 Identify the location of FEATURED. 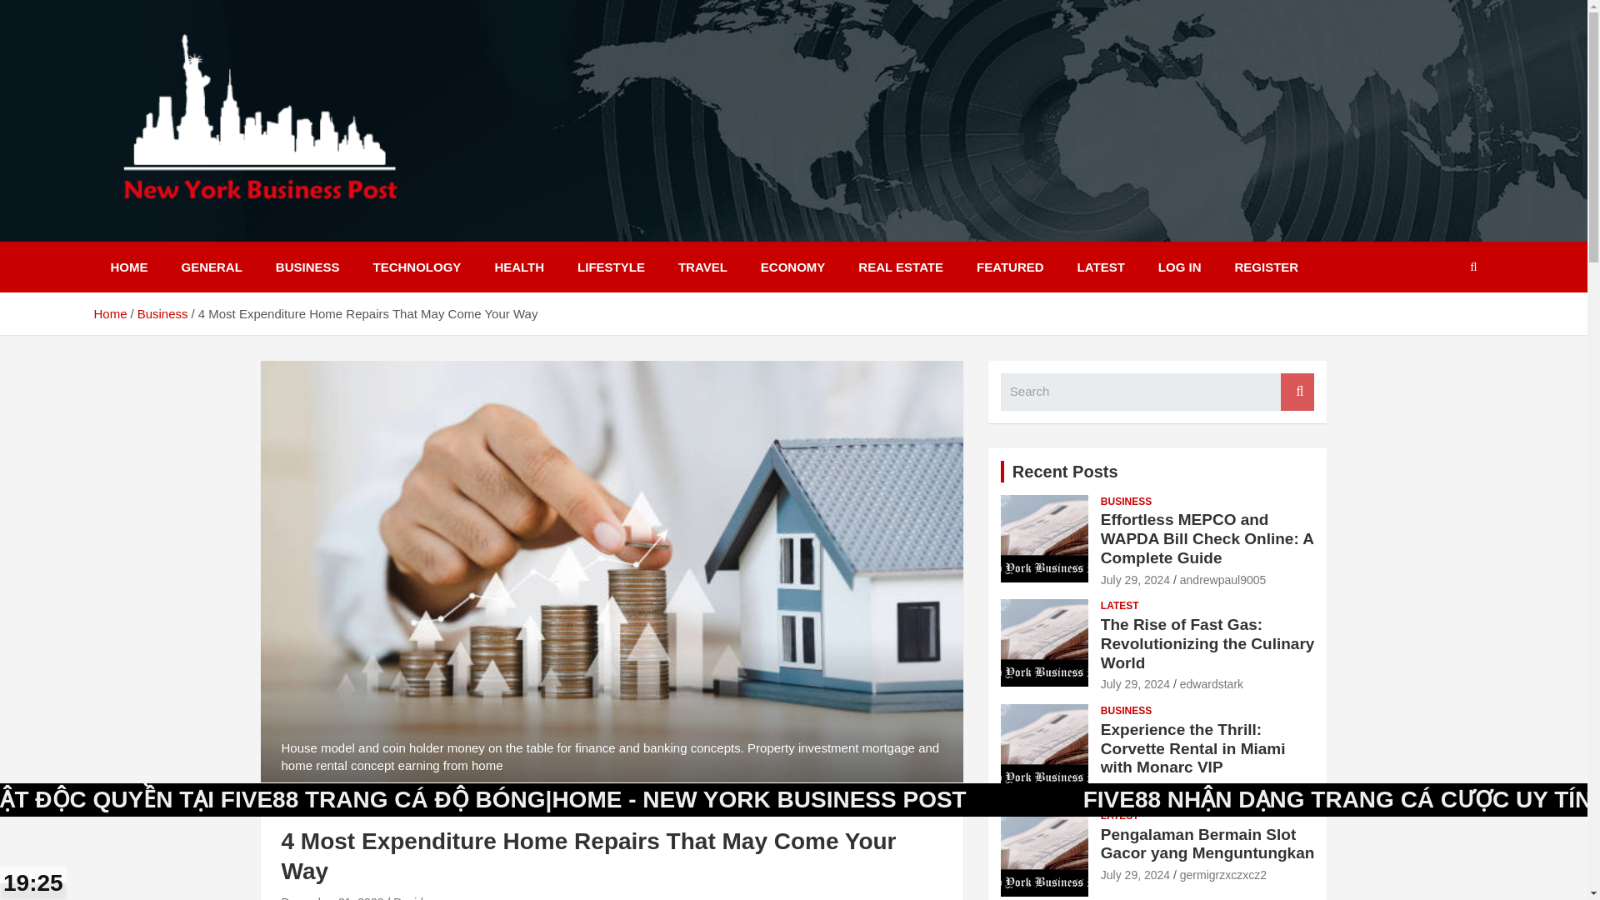
(1010, 267).